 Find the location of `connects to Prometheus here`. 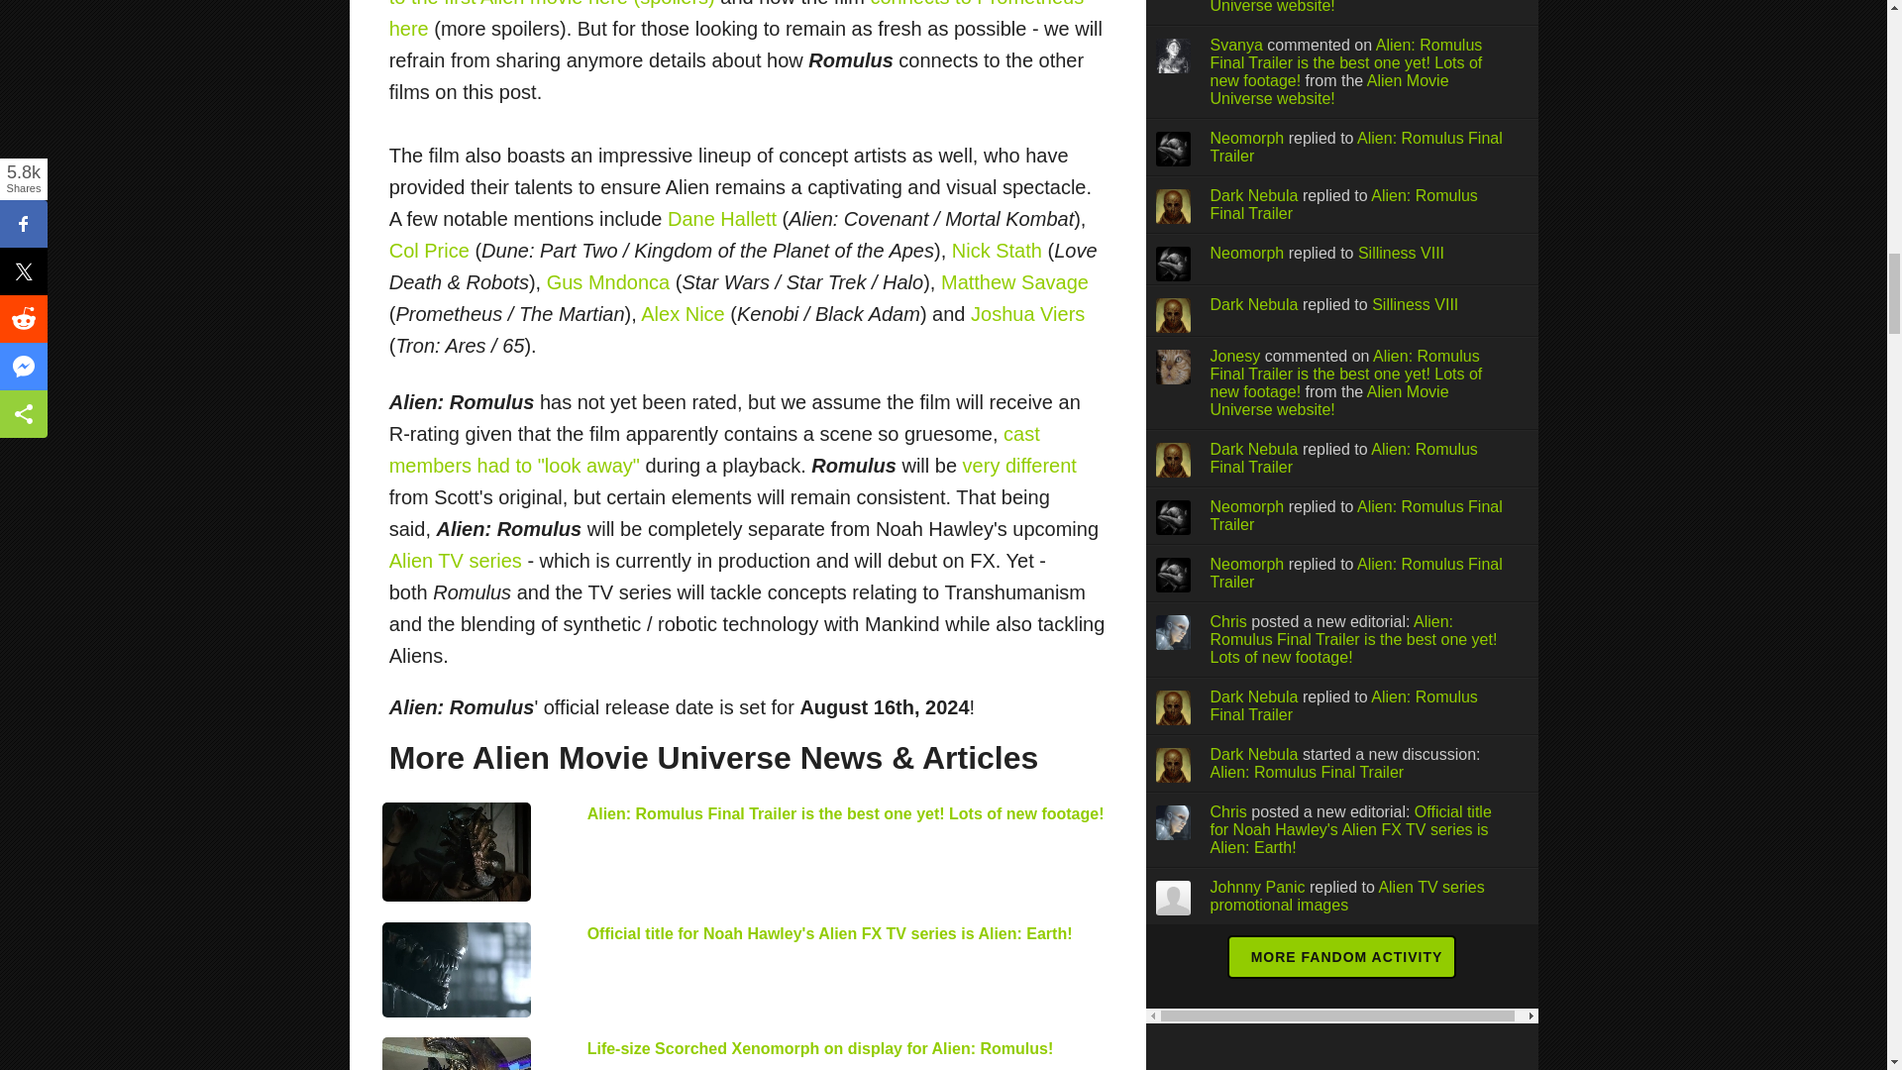

connects to Prometheus here is located at coordinates (737, 20).